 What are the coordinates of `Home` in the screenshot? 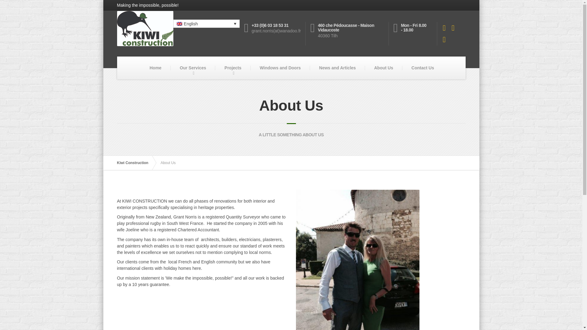 It's located at (155, 68).